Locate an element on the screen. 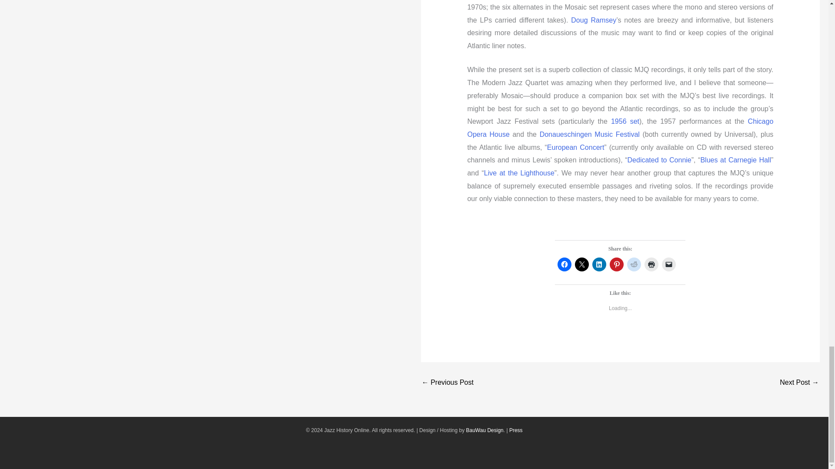 The height and width of the screenshot is (469, 835). Click to share on LinkedIn is located at coordinates (599, 264).